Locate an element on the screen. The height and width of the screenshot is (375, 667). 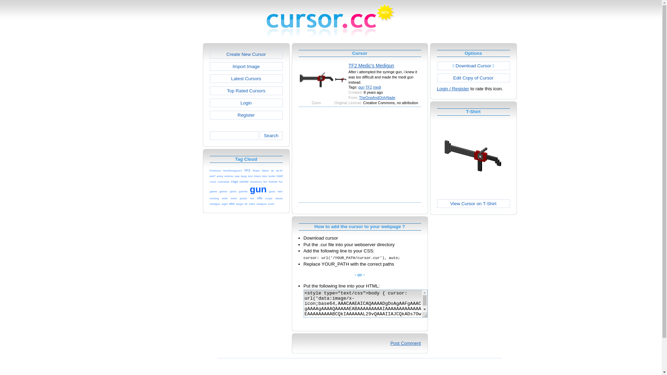
black is located at coordinates (258, 176).